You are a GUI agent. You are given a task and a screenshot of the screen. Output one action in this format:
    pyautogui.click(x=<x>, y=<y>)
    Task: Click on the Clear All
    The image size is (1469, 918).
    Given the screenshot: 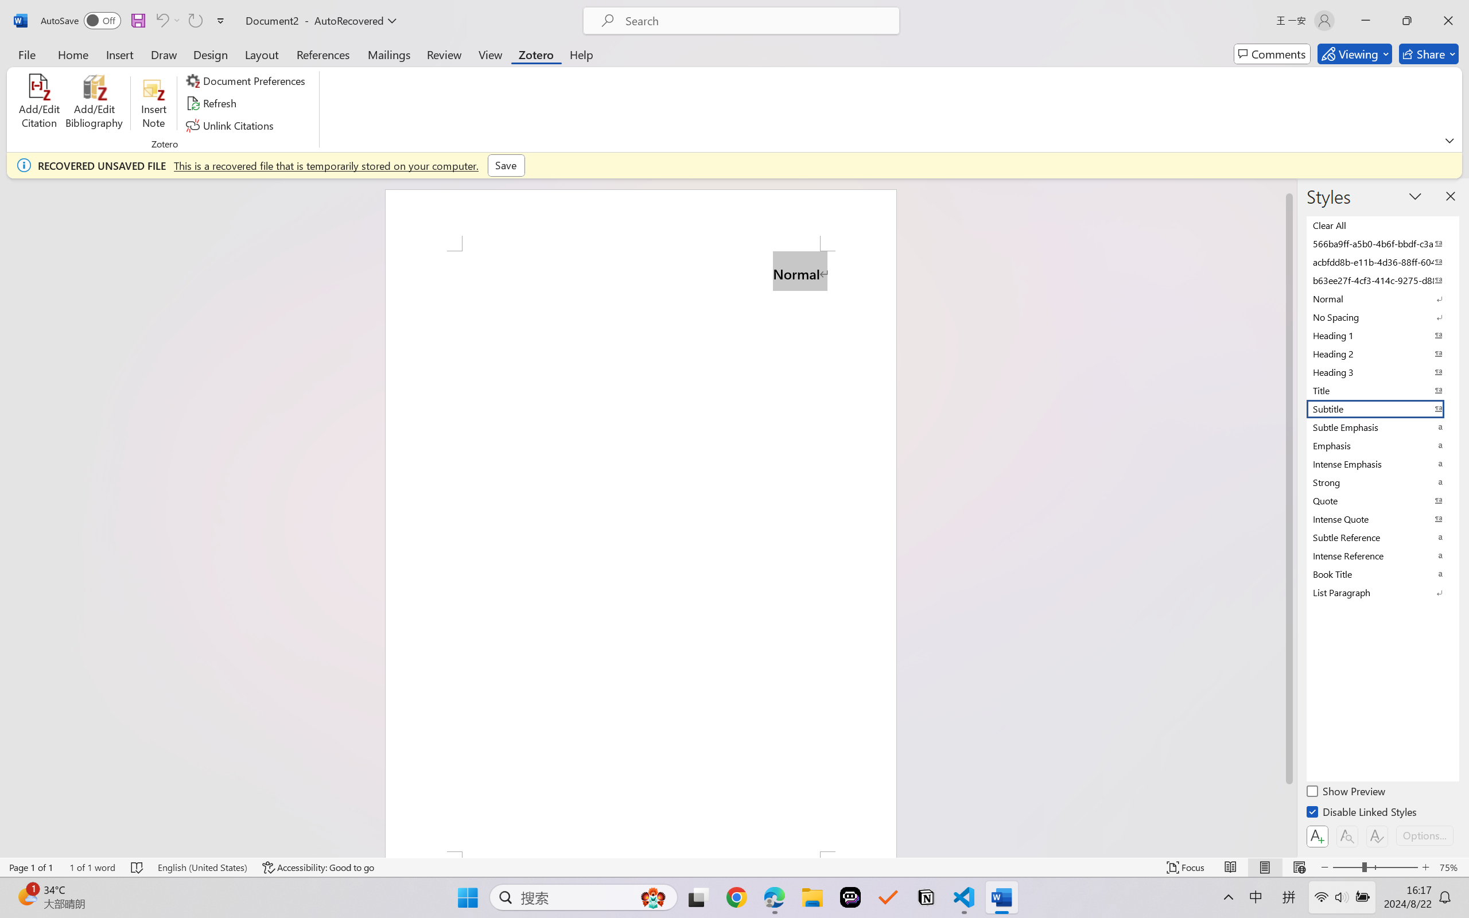 What is the action you would take?
    pyautogui.click(x=1382, y=225)
    